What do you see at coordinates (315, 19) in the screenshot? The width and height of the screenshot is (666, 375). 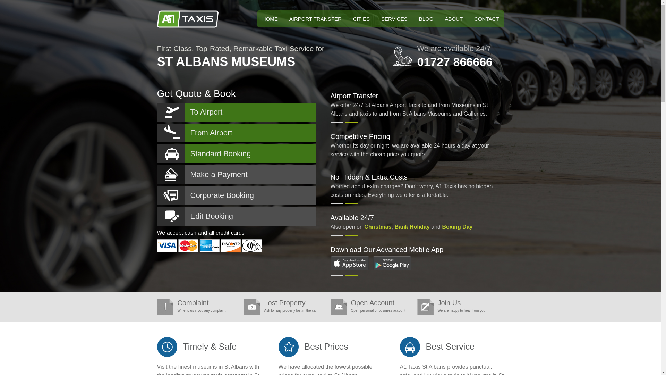 I see `AIRPORT TRANSFER` at bounding box center [315, 19].